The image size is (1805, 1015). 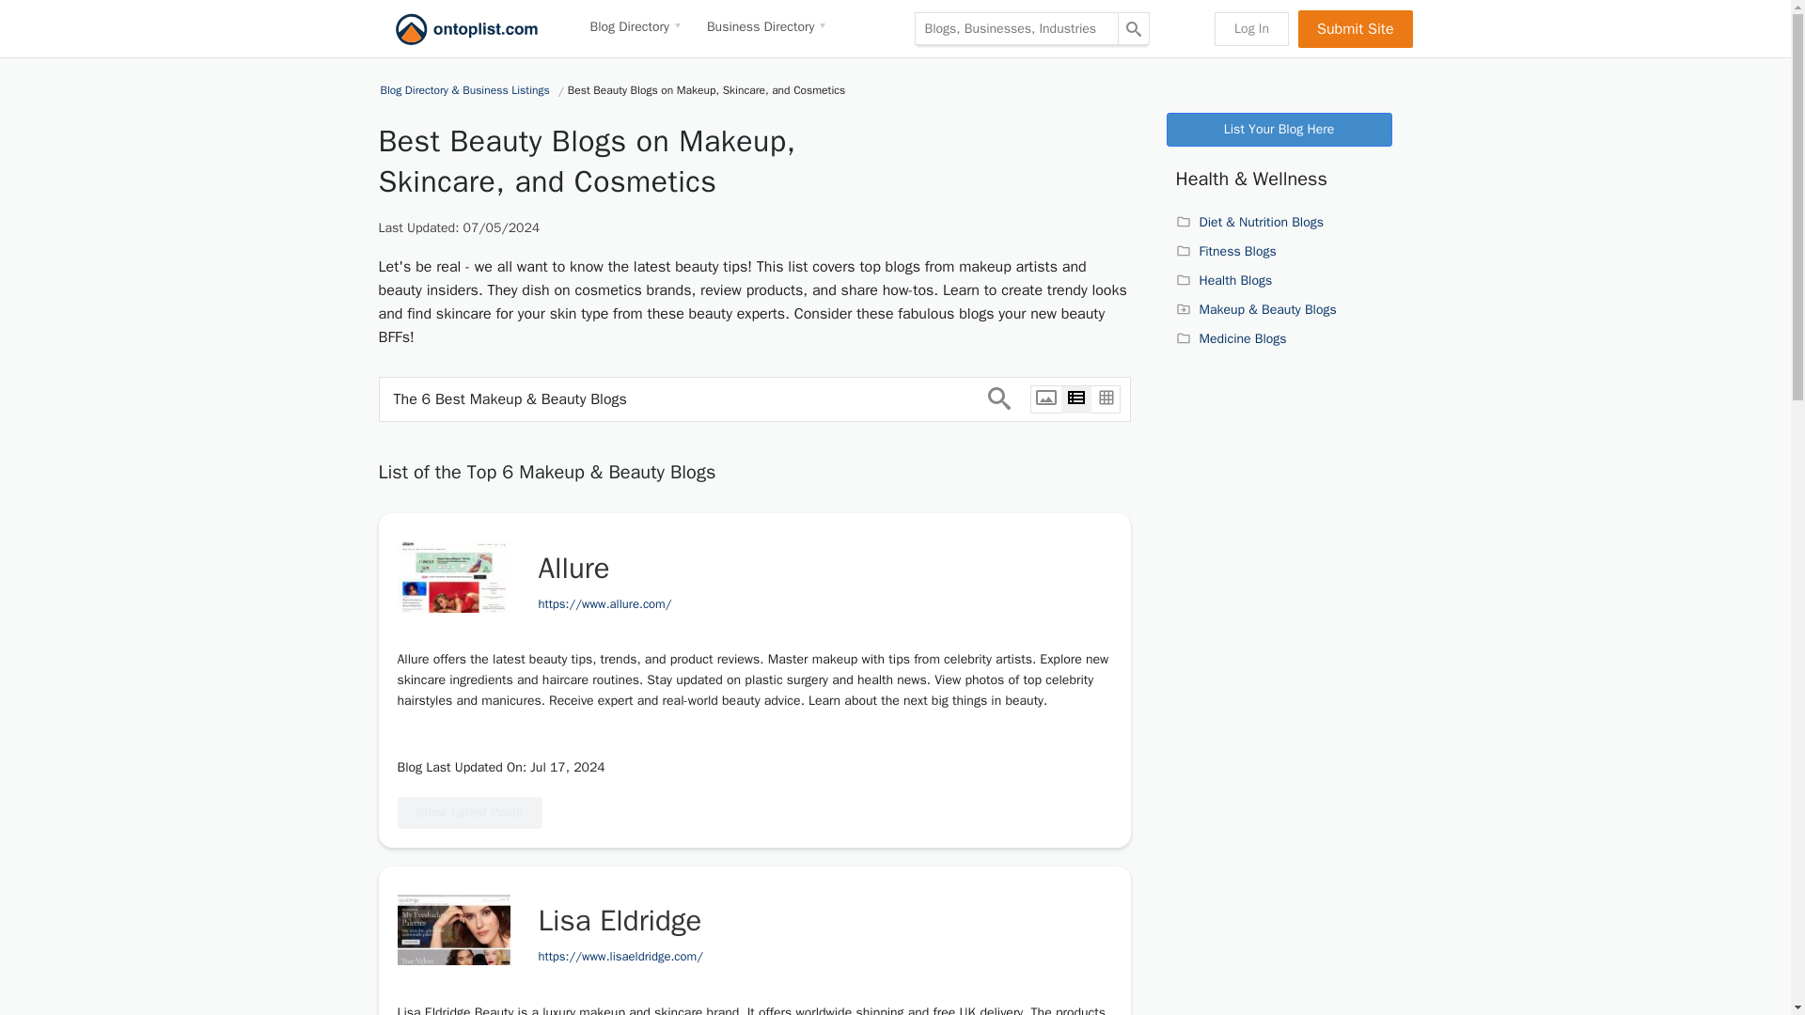 I want to click on Log In, so click(x=1251, y=27).